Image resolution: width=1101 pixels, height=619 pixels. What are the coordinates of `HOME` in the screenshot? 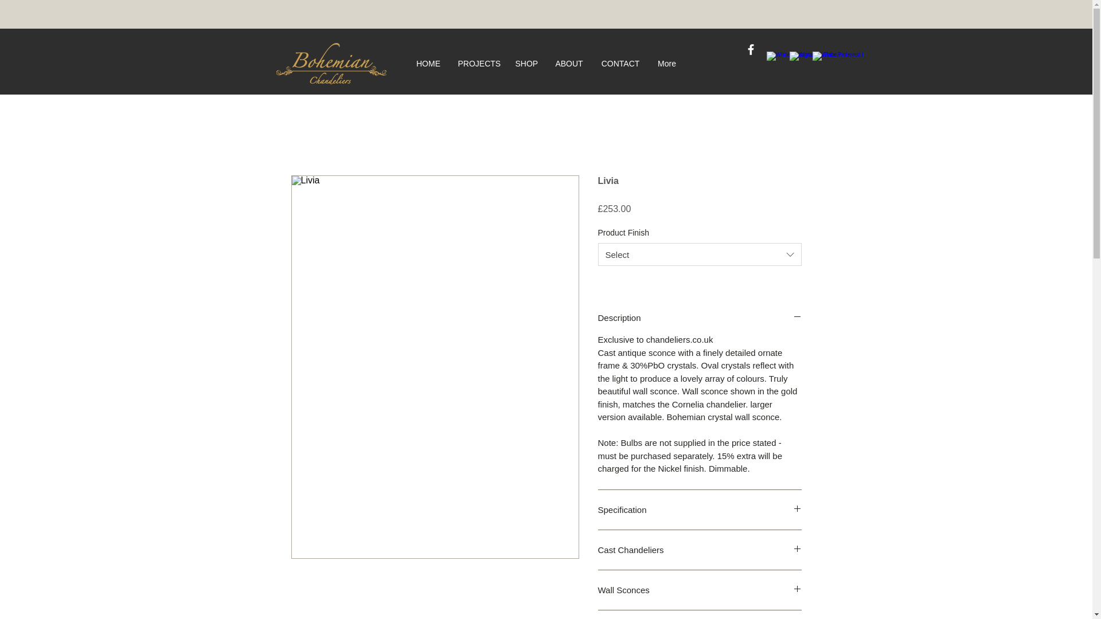 It's located at (428, 63).